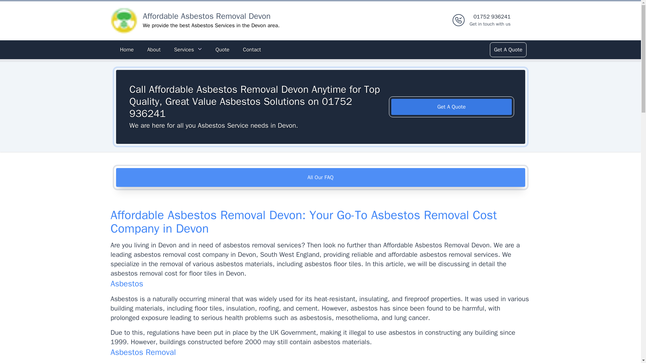  I want to click on Quote, so click(222, 50).